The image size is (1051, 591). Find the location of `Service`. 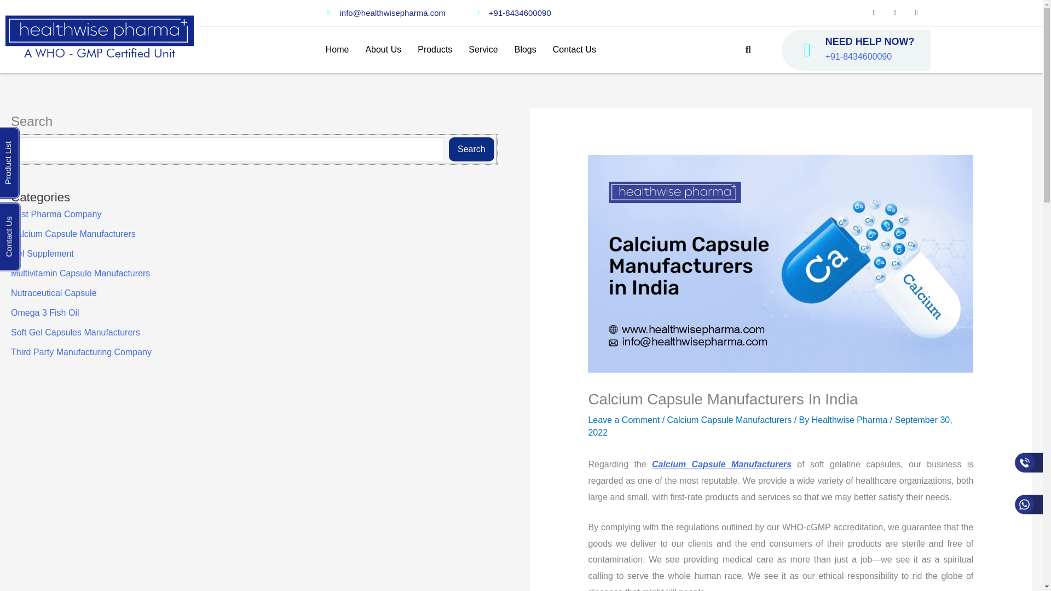

Service is located at coordinates (483, 50).